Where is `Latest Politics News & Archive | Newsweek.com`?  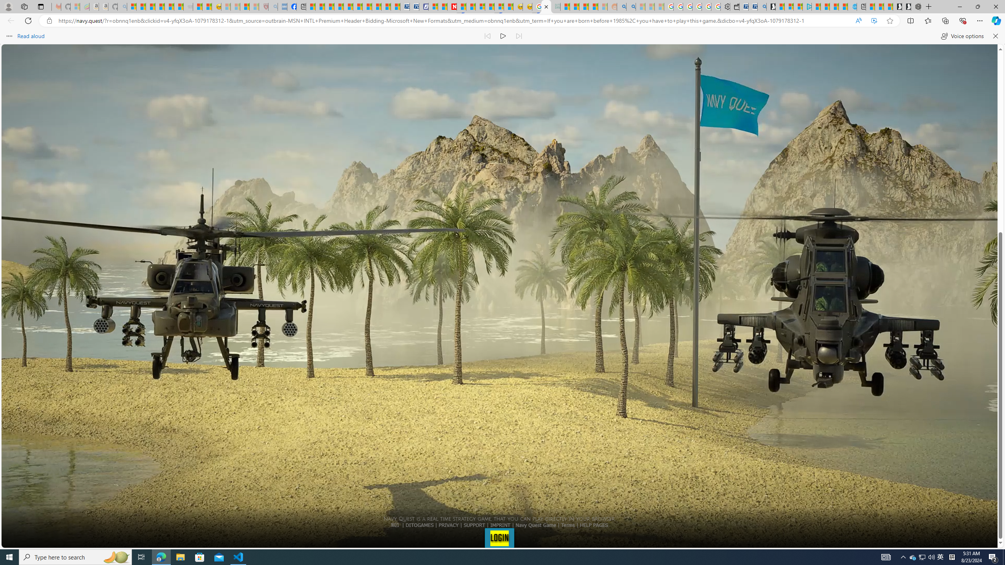 Latest Politics News & Archive | Newsweek.com is located at coordinates (452, 7).